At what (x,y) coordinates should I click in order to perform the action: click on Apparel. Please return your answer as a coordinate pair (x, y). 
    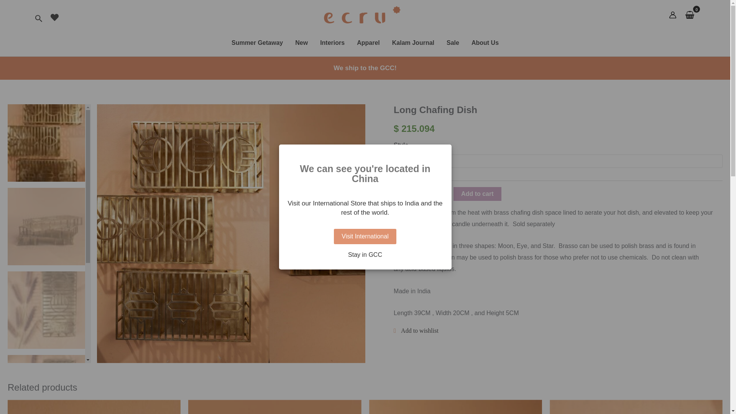
    Looking at the image, I should click on (368, 43).